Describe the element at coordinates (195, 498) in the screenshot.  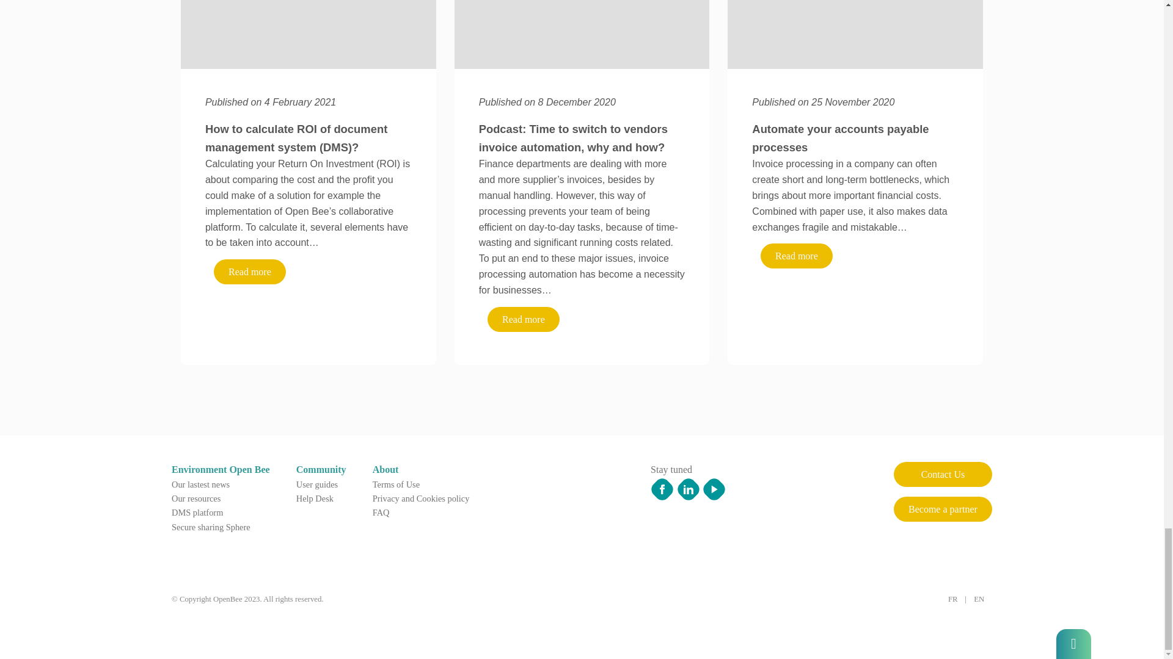
I see `Our resources` at that location.